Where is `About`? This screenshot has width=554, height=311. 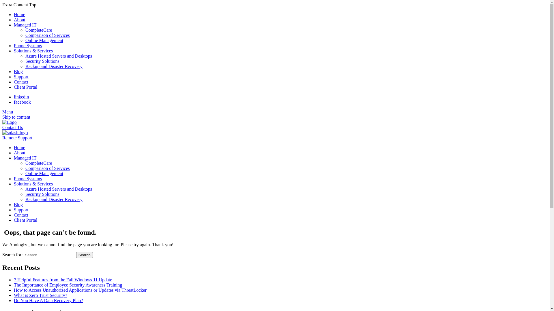
About is located at coordinates (20, 20).